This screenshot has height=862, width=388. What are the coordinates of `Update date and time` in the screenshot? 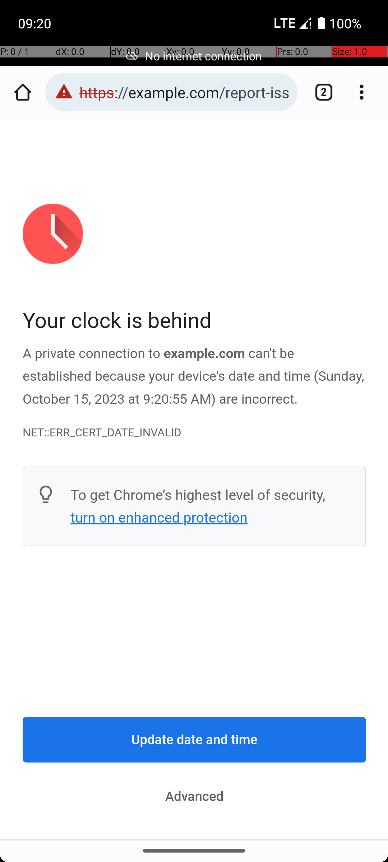 It's located at (195, 740).